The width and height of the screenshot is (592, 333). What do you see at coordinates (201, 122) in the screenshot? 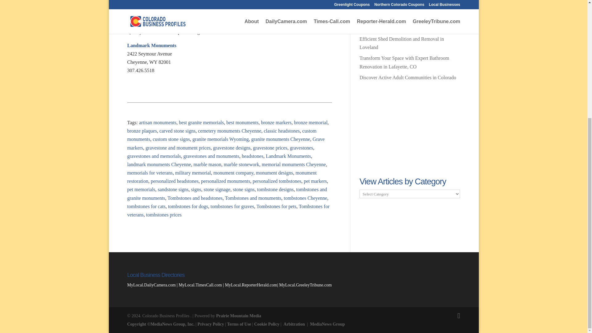
I see `best granite memorials` at bounding box center [201, 122].